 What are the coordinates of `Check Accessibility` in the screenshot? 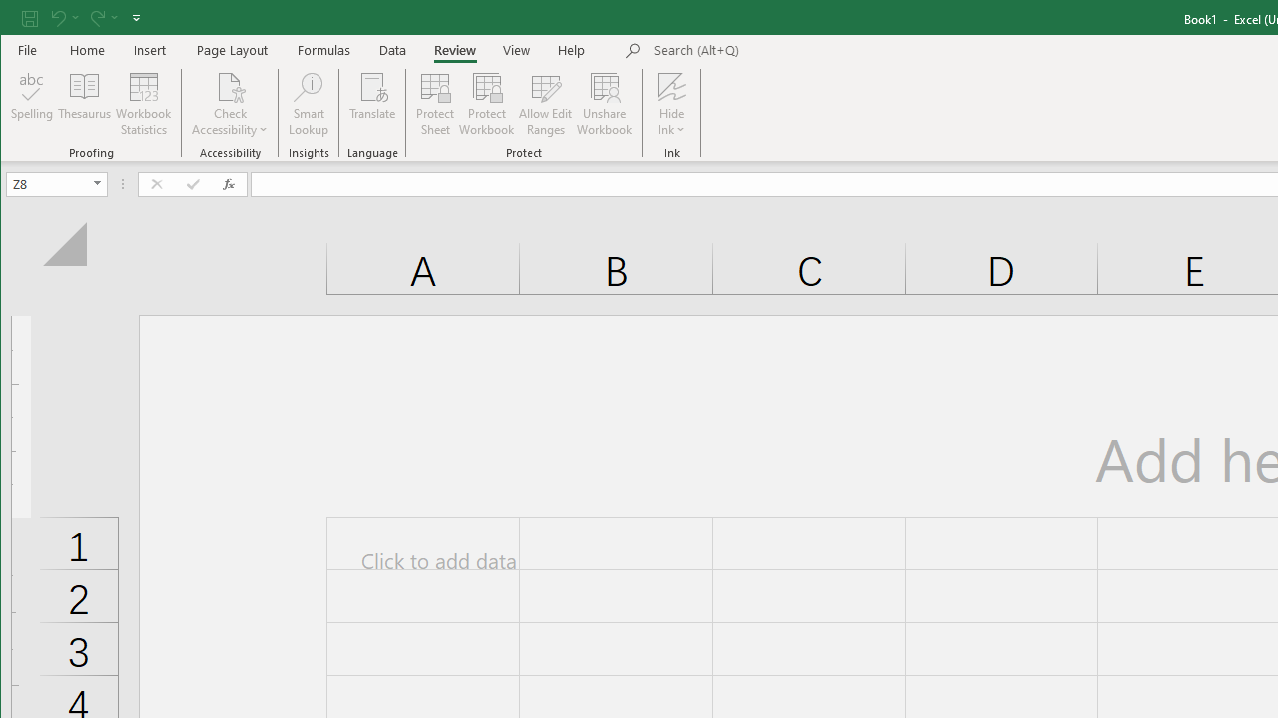 It's located at (230, 104).